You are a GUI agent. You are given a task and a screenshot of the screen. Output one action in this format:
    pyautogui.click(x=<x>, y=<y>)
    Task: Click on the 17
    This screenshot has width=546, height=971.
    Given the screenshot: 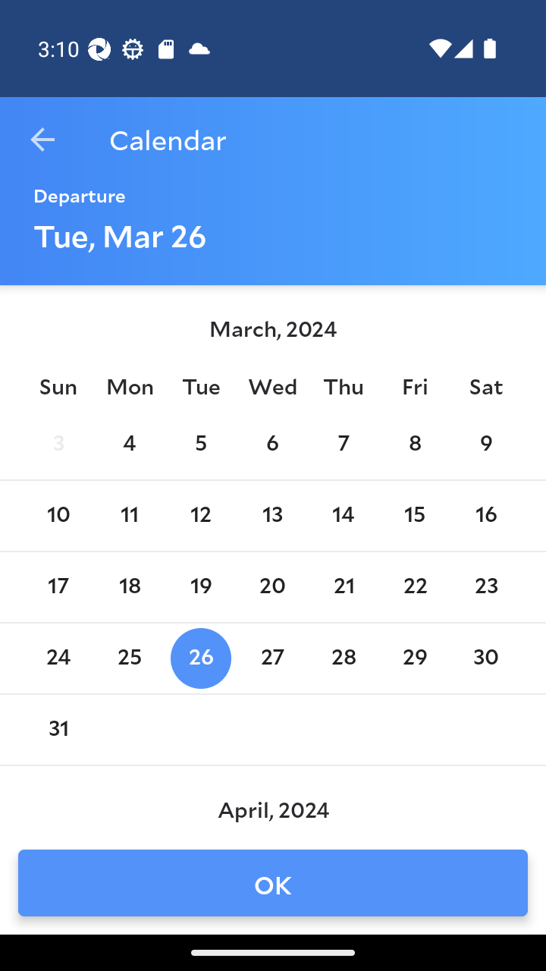 What is the action you would take?
    pyautogui.click(x=58, y=587)
    